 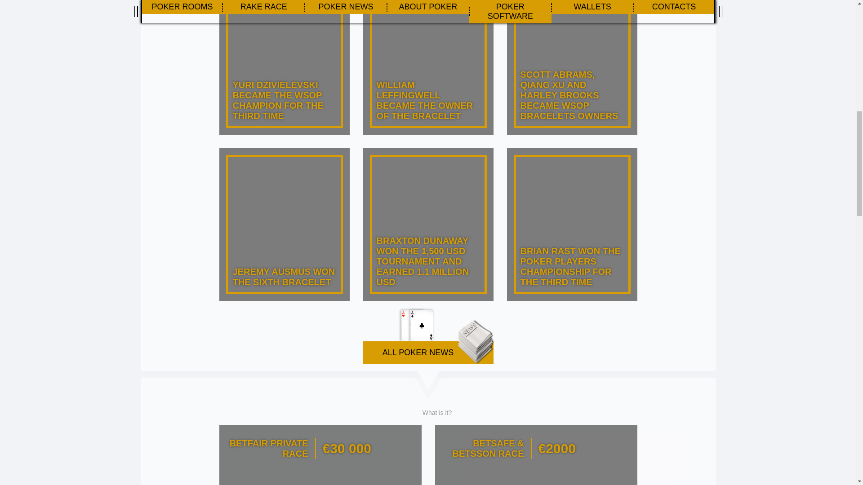 I want to click on ALL POKER NEWS, so click(x=428, y=336).